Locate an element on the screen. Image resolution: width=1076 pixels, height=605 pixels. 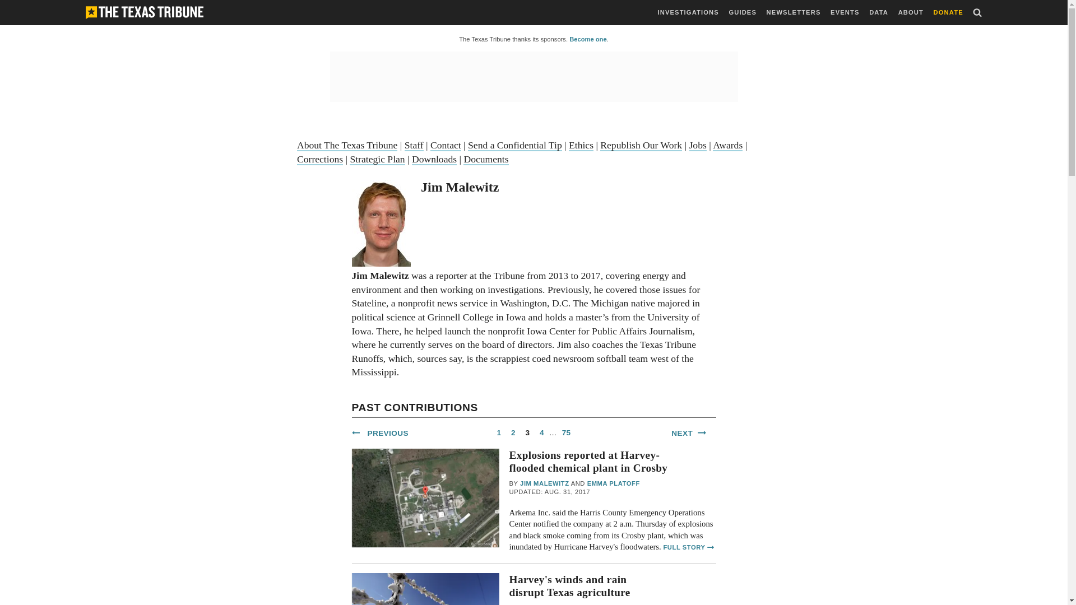
Jobs is located at coordinates (698, 146).